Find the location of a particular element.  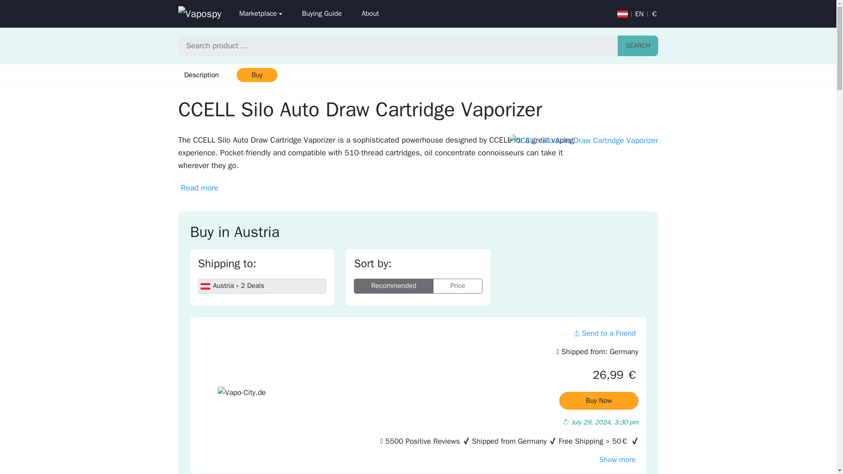

Send to a Friend is located at coordinates (604, 333).